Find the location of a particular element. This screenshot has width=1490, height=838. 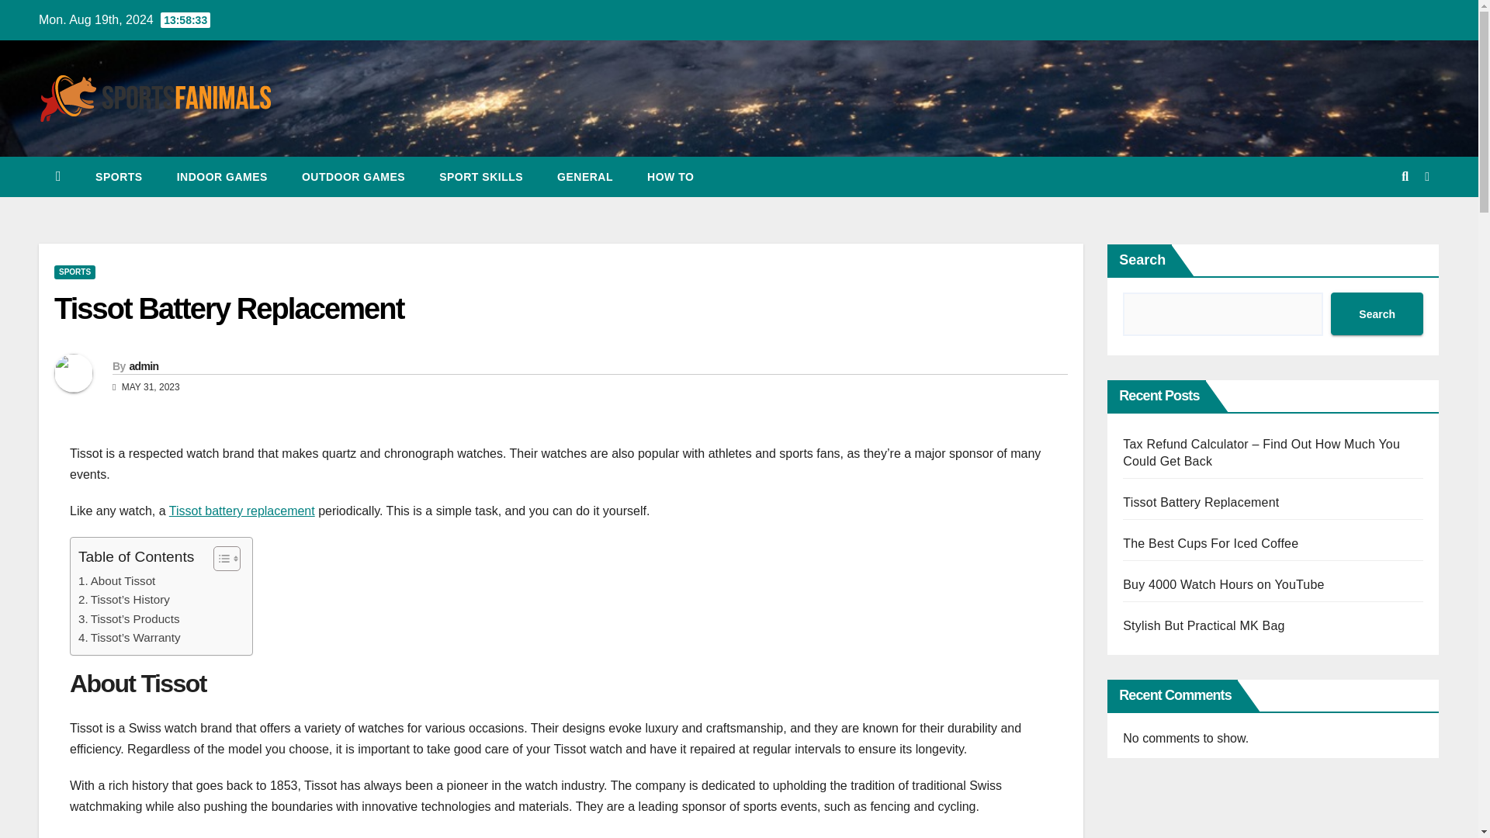

About Tissot is located at coordinates (116, 580).